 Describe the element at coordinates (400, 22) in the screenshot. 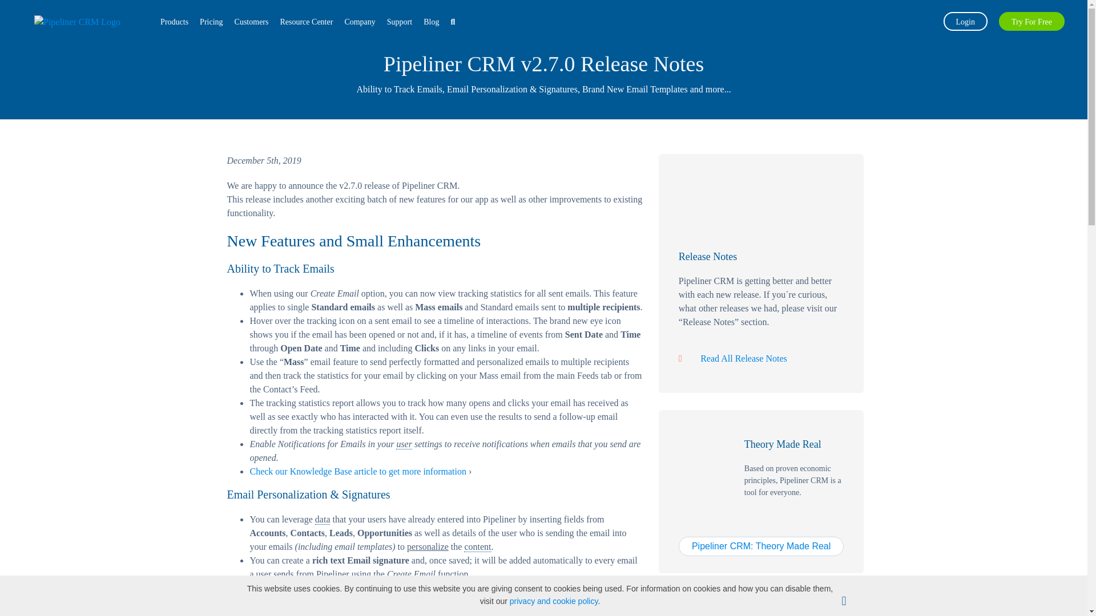

I see `Support` at that location.